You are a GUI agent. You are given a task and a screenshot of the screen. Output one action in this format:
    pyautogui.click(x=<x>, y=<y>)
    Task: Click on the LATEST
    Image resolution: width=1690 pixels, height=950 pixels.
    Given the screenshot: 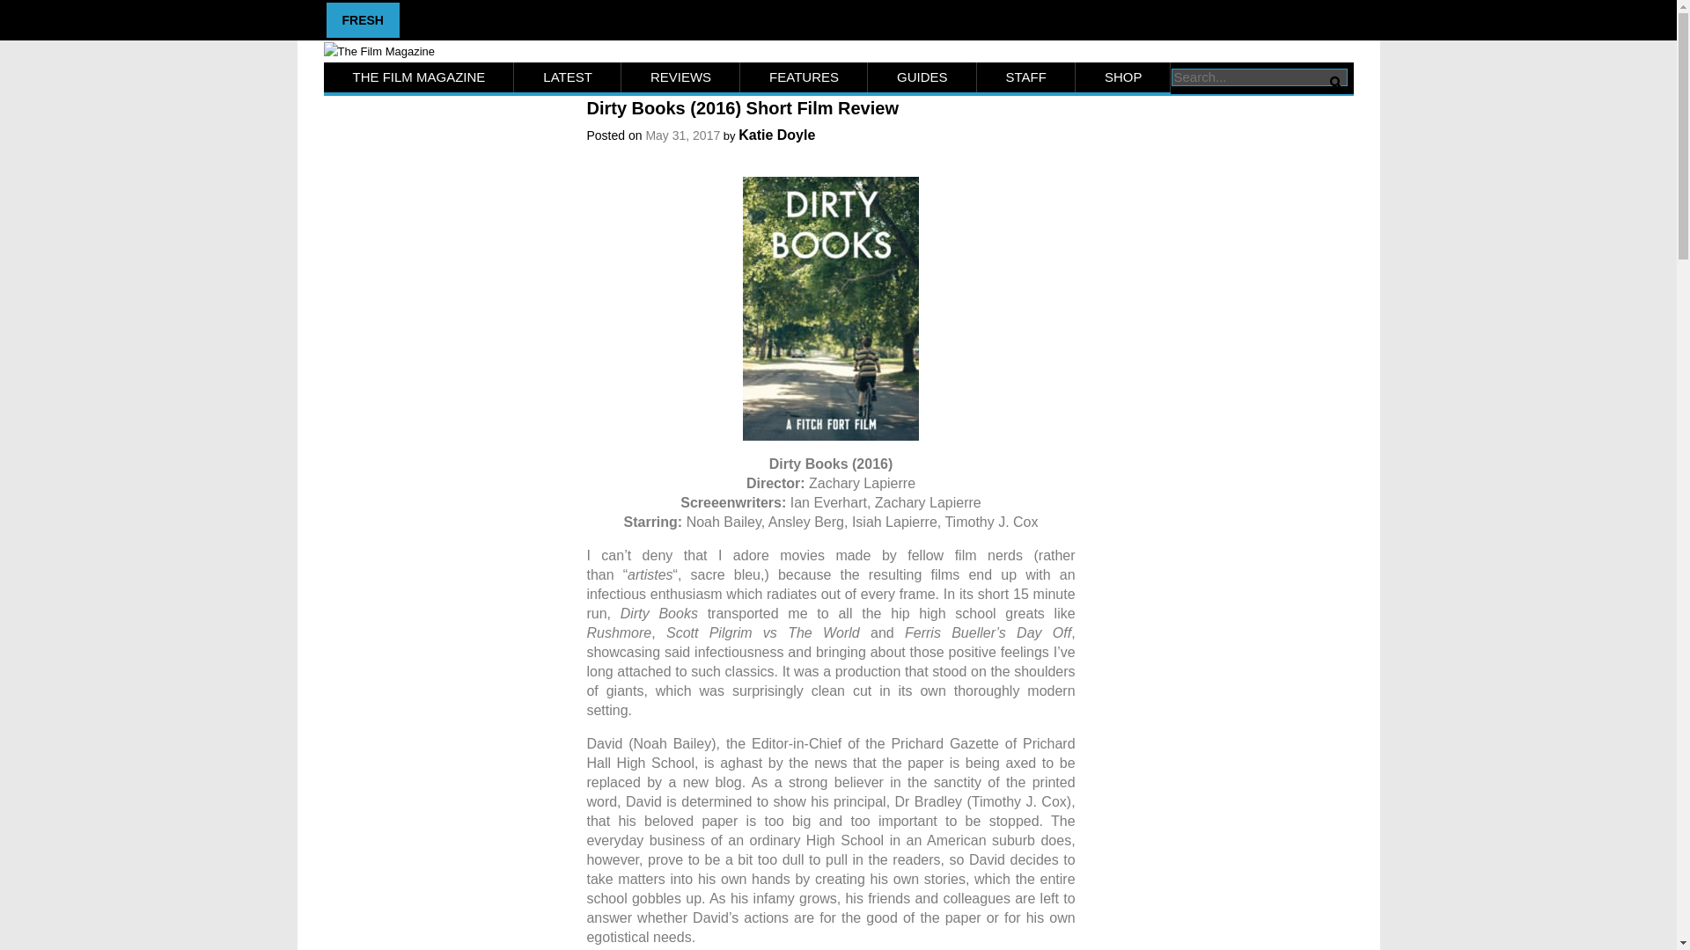 What is the action you would take?
    pyautogui.click(x=567, y=77)
    